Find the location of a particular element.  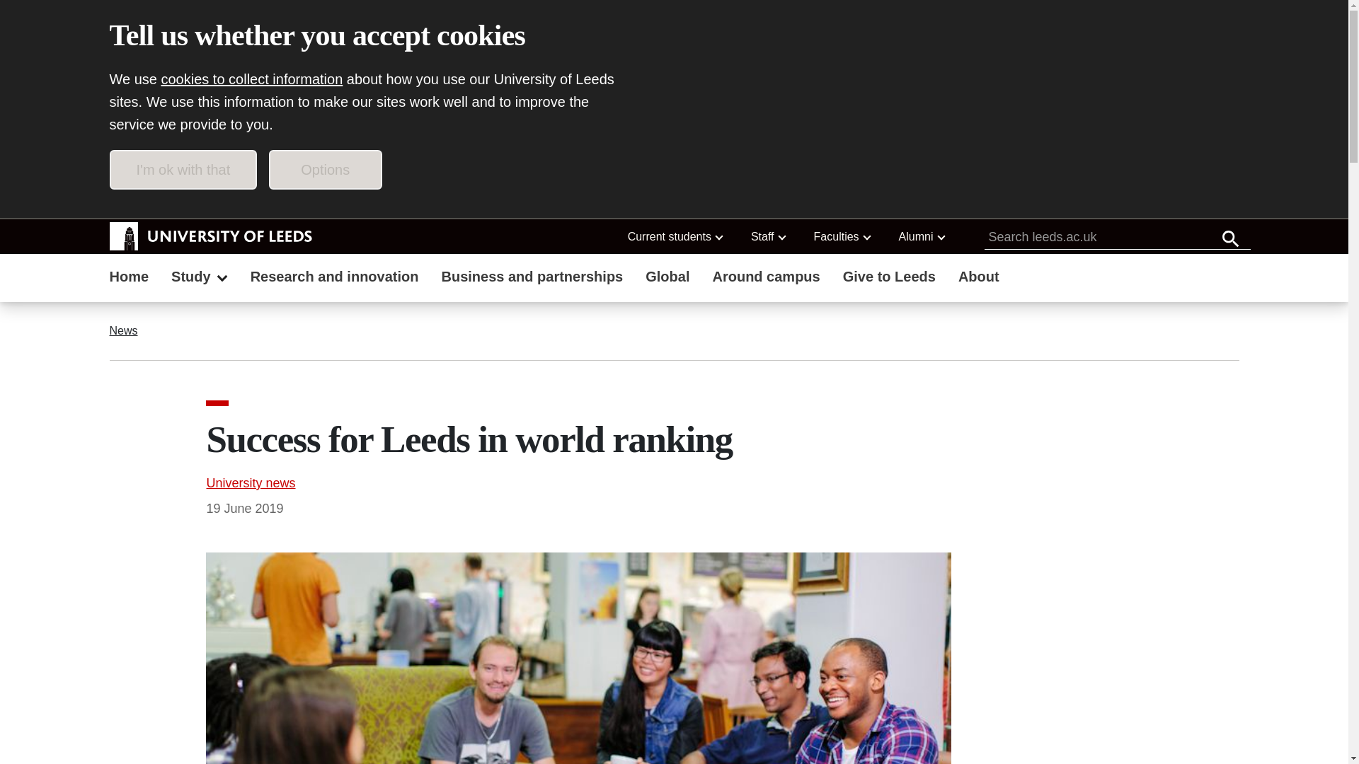

Current students is located at coordinates (675, 236).